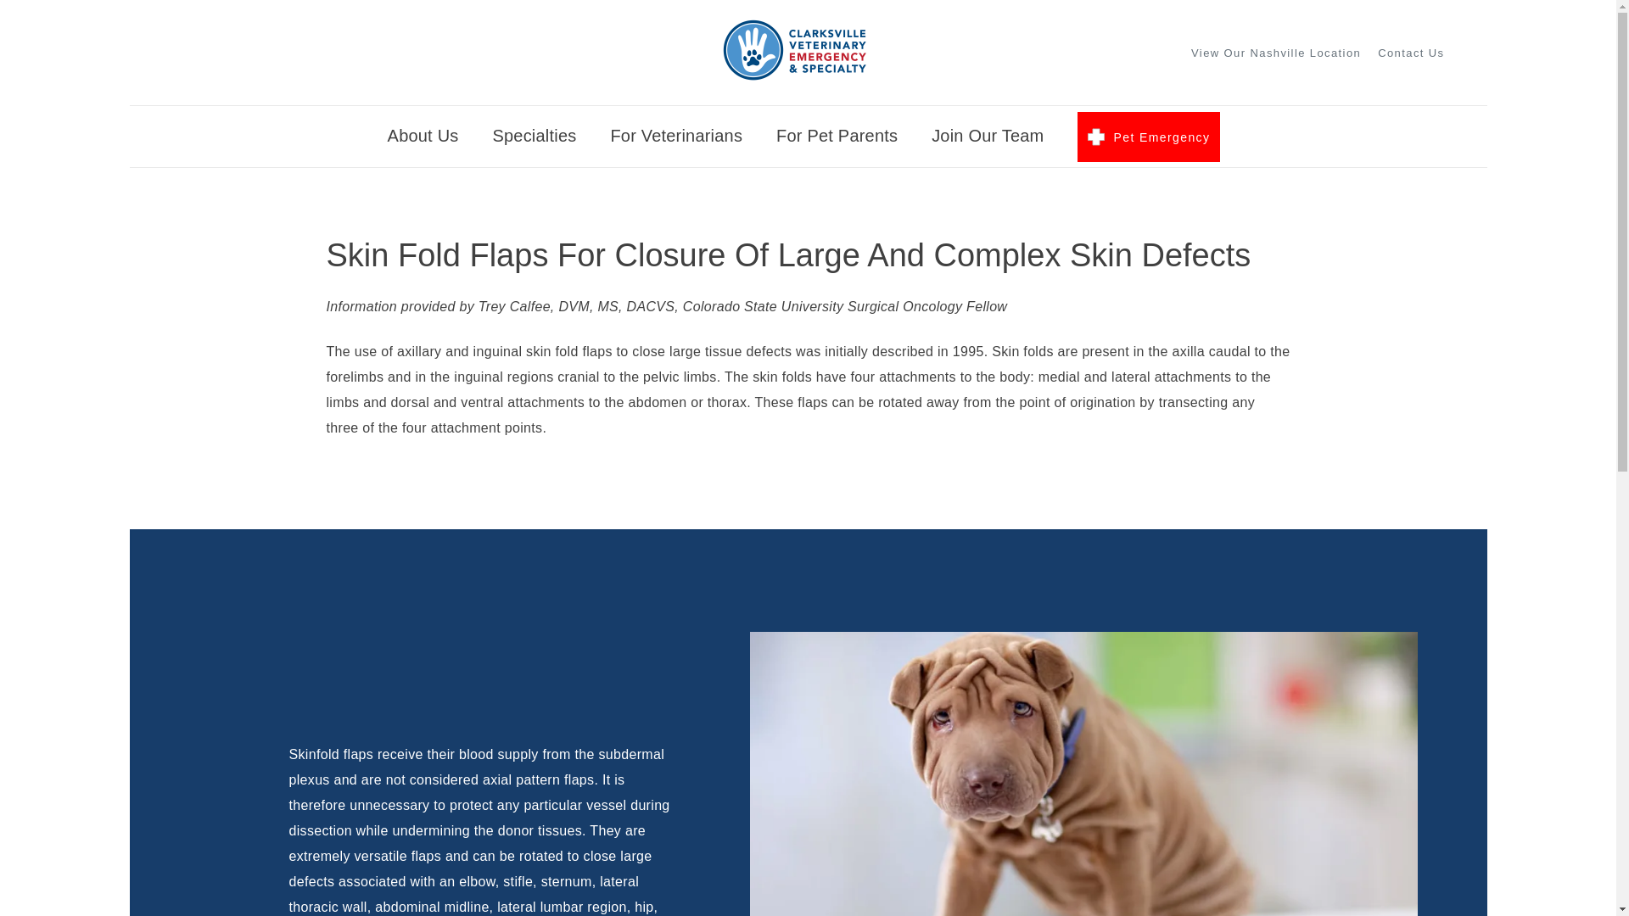 The width and height of the screenshot is (1629, 916). Describe the element at coordinates (837, 141) in the screenshot. I see `For Pet Parents` at that location.